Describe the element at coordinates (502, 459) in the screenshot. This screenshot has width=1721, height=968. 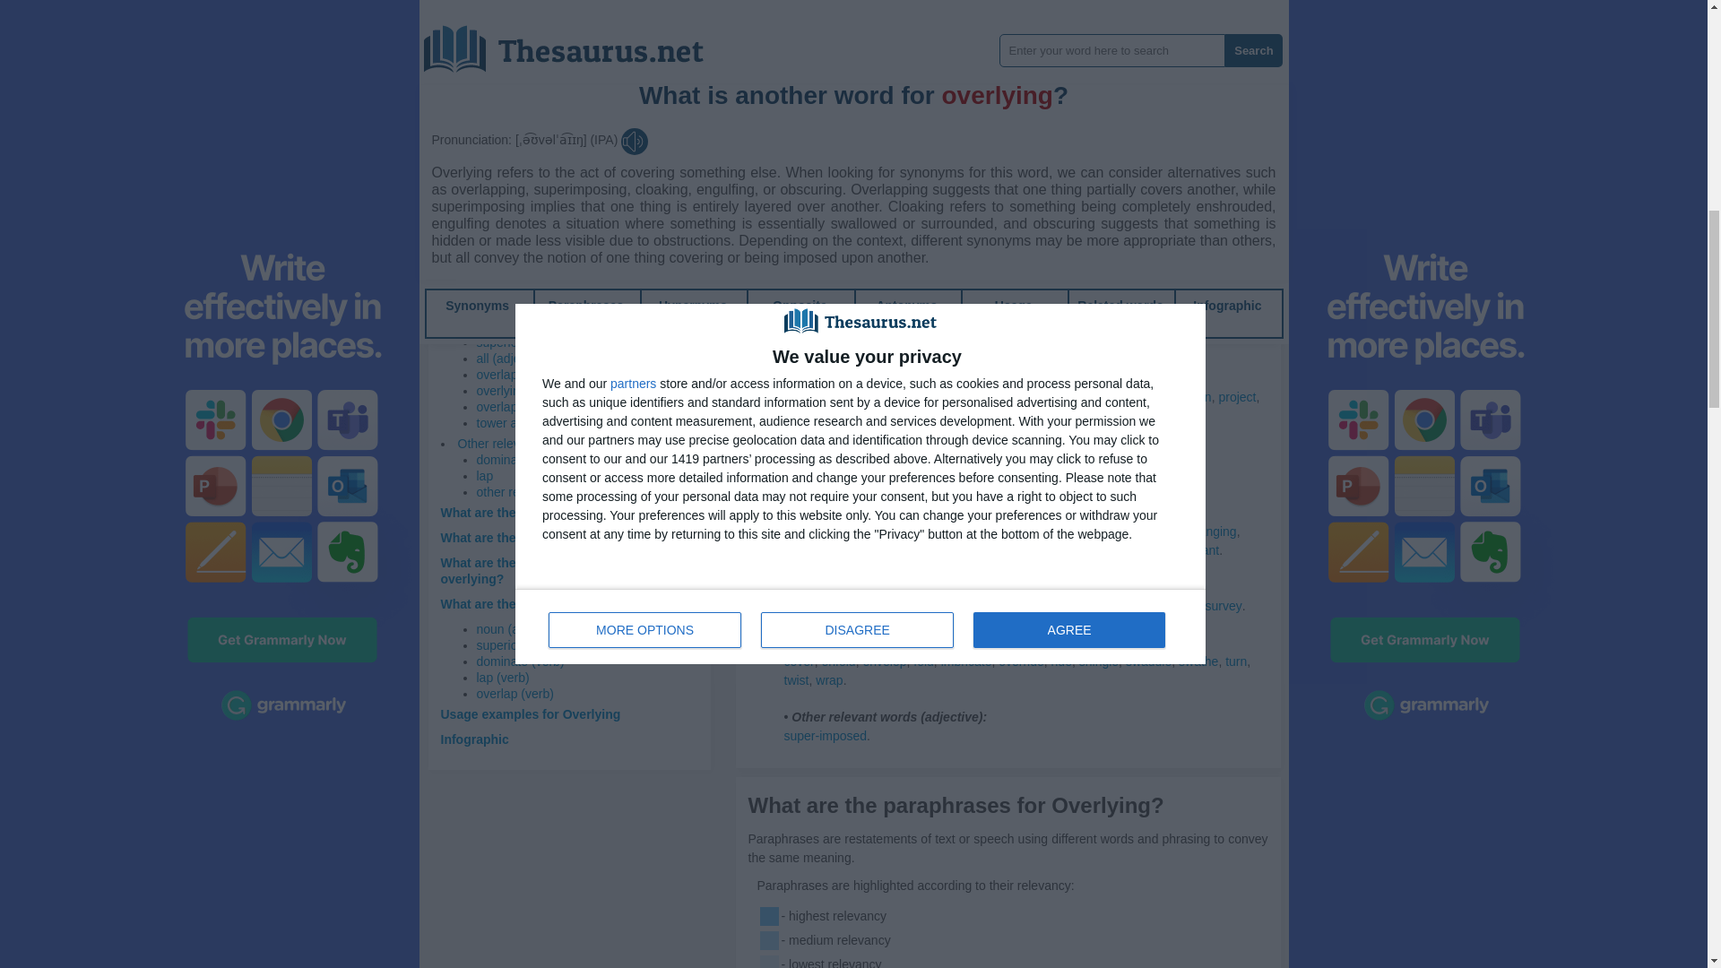
I see `dominate` at that location.